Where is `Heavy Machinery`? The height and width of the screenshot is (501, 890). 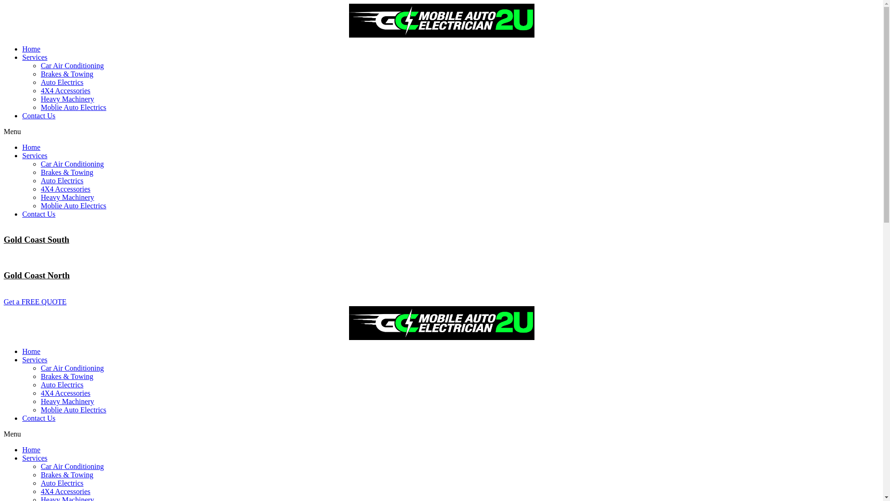 Heavy Machinery is located at coordinates (68, 402).